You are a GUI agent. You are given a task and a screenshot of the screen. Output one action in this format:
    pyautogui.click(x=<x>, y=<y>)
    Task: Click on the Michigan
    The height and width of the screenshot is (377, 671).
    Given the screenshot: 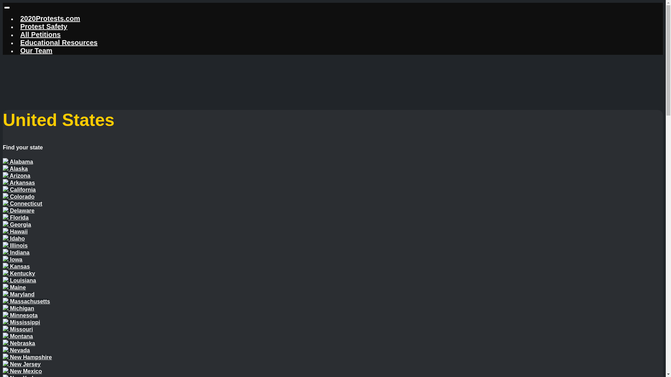 What is the action you would take?
    pyautogui.click(x=19, y=309)
    